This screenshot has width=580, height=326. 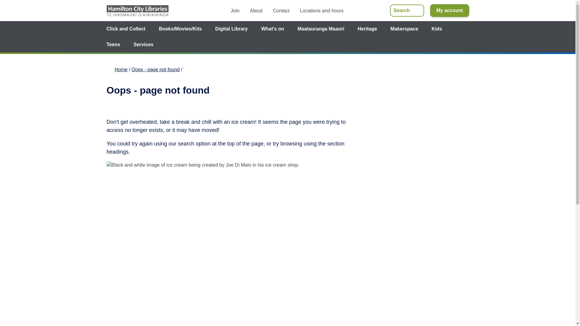 I want to click on Makerspace, so click(x=404, y=29).